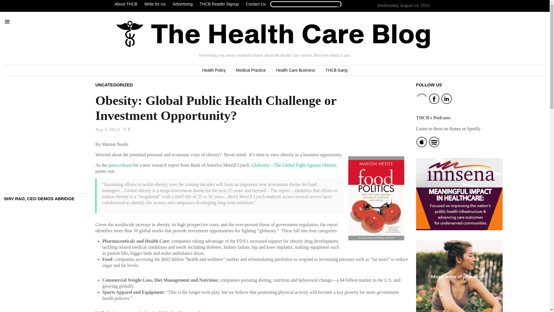  Describe the element at coordinates (256, 4) in the screenshot. I see `Contact Us` at that location.